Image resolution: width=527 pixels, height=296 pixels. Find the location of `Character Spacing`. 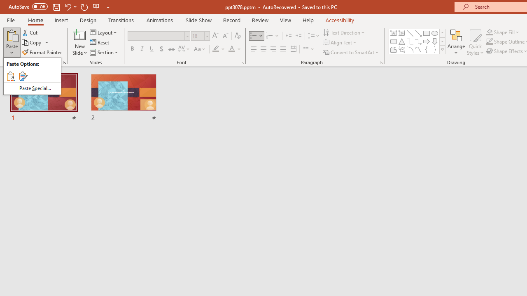

Character Spacing is located at coordinates (184, 49).